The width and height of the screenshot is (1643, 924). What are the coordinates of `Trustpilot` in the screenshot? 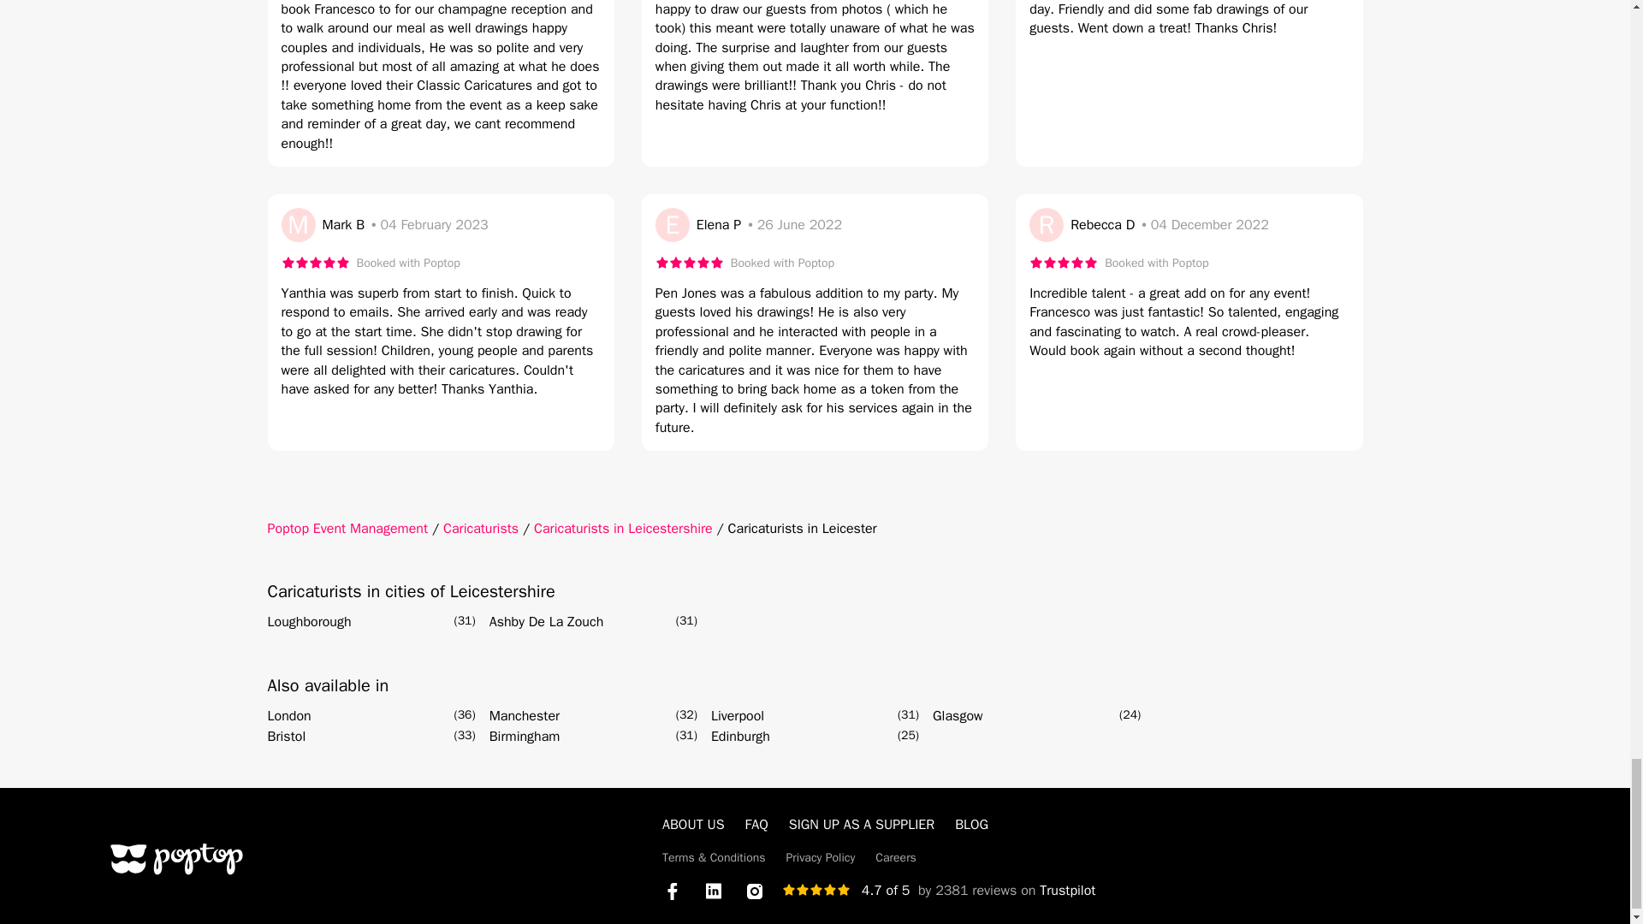 It's located at (1068, 890).